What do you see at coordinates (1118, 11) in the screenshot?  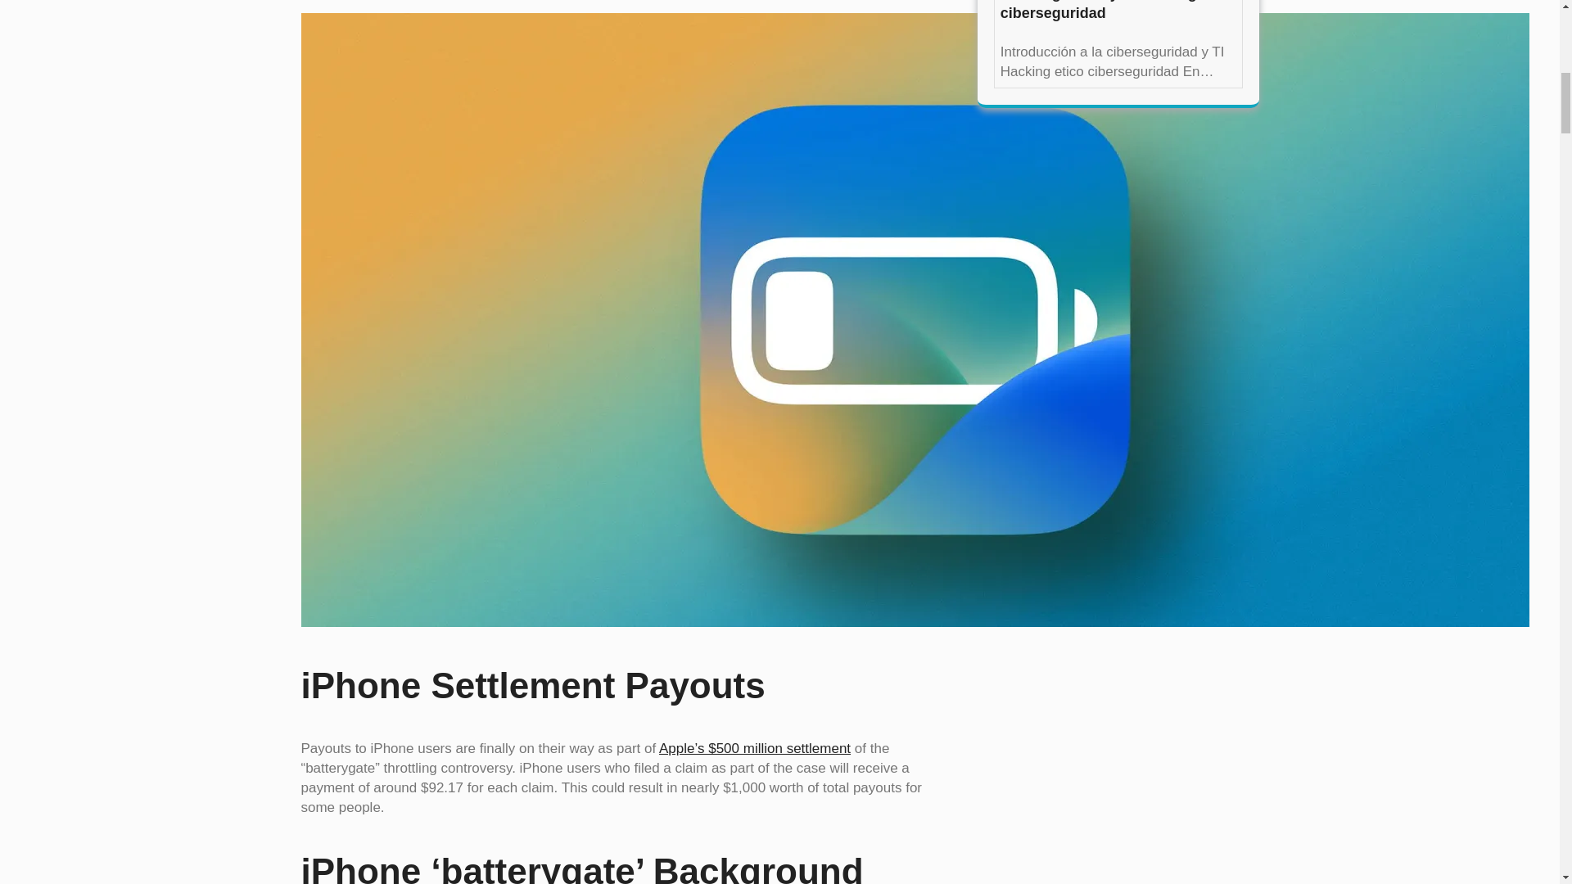 I see `ciberseguridad y TI Hacking etico ciberseguridad` at bounding box center [1118, 11].